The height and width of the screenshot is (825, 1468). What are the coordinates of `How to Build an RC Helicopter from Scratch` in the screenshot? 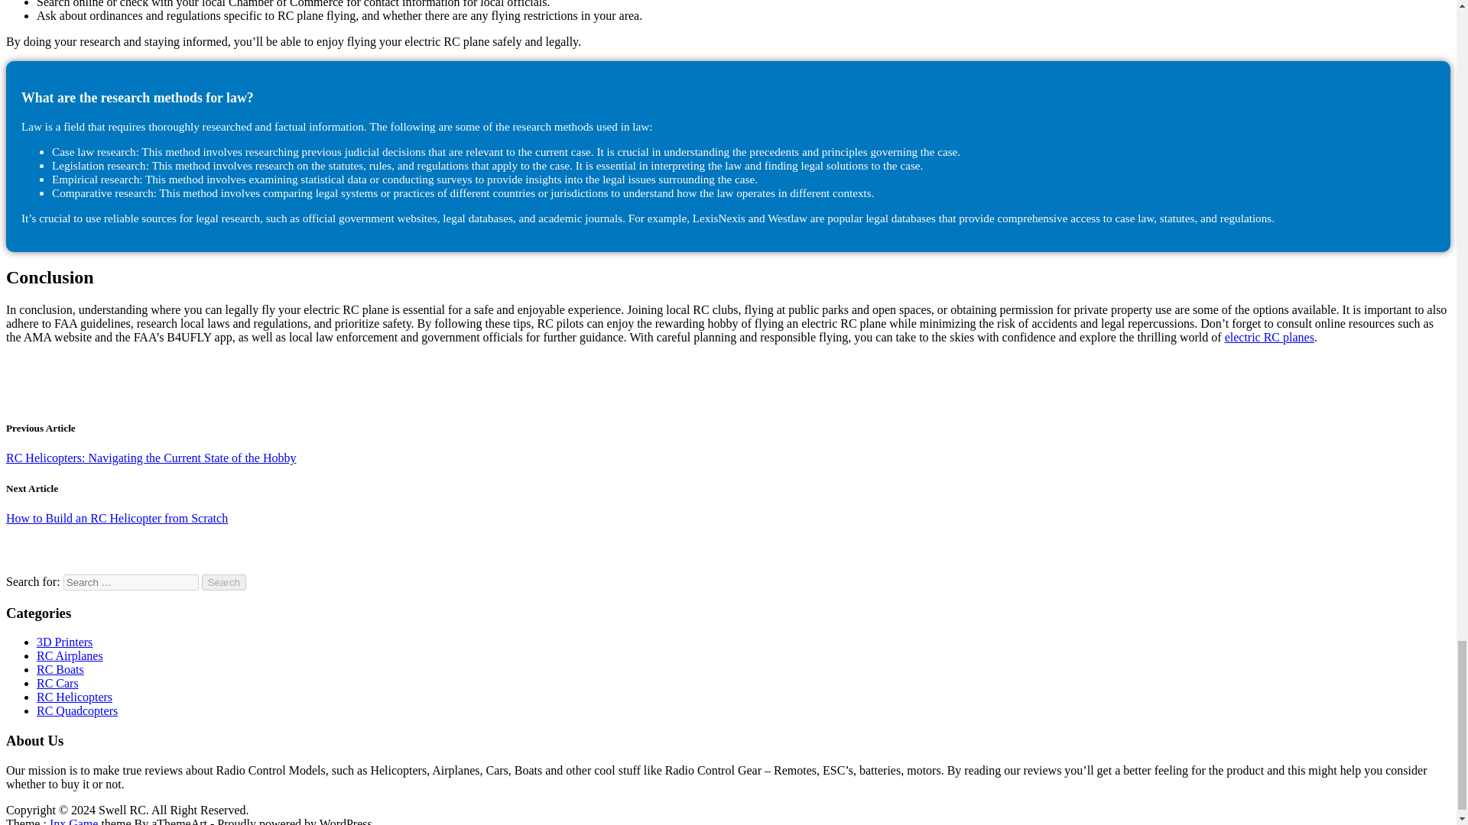 It's located at (116, 518).